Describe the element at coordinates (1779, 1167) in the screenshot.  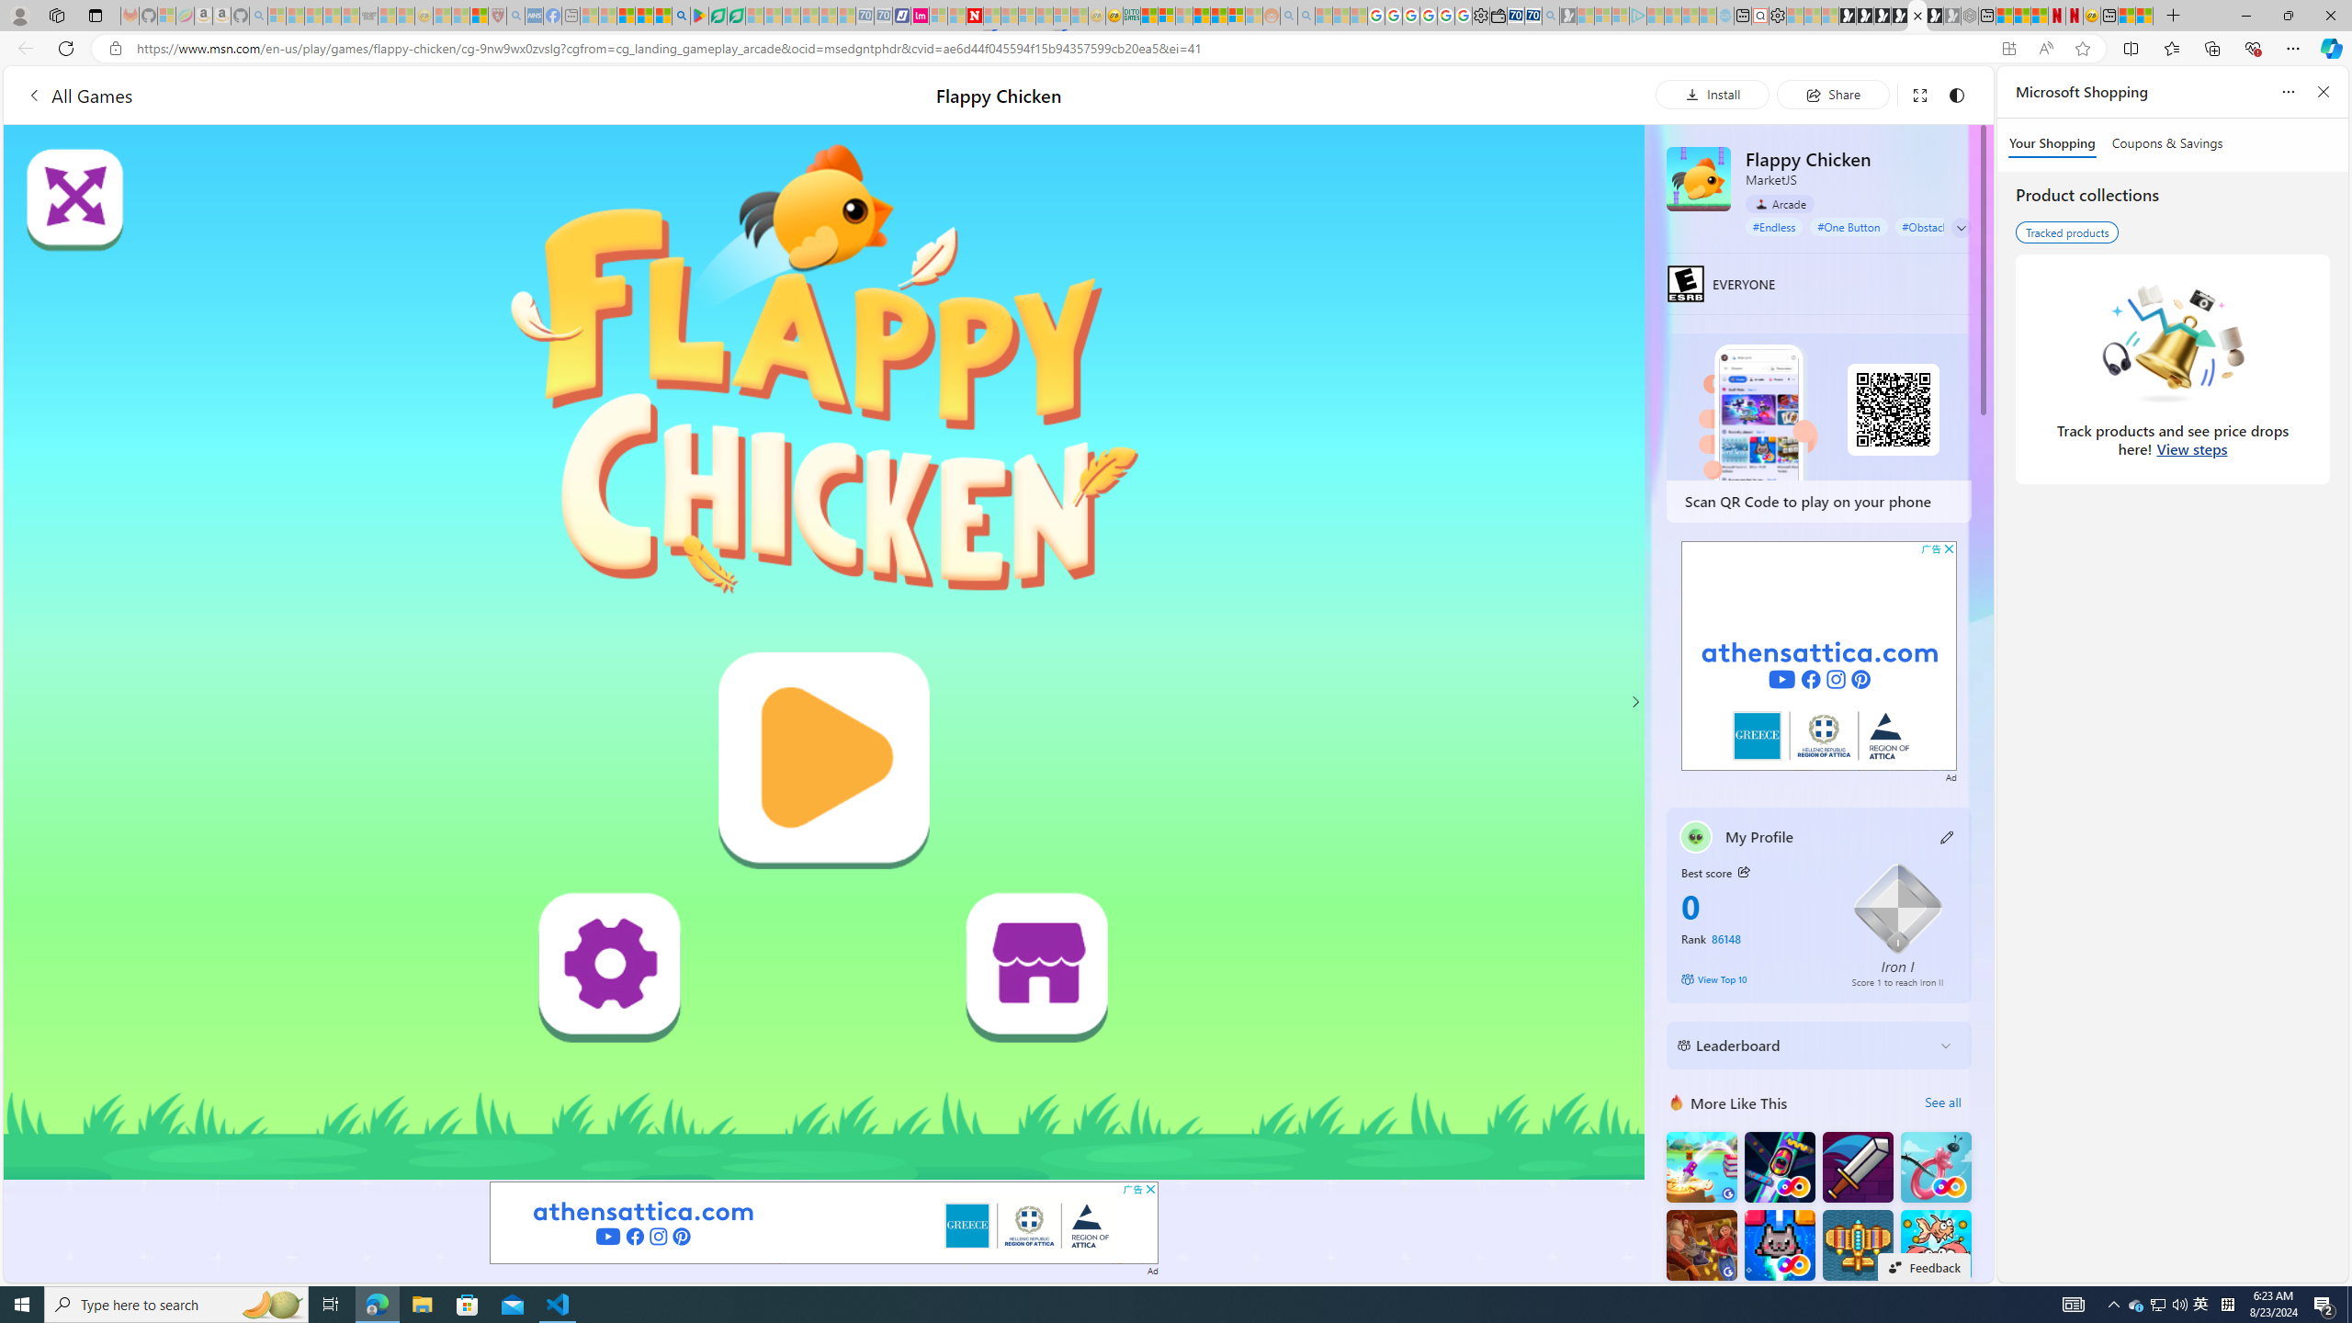
I see `Bumper Car FRVR` at that location.